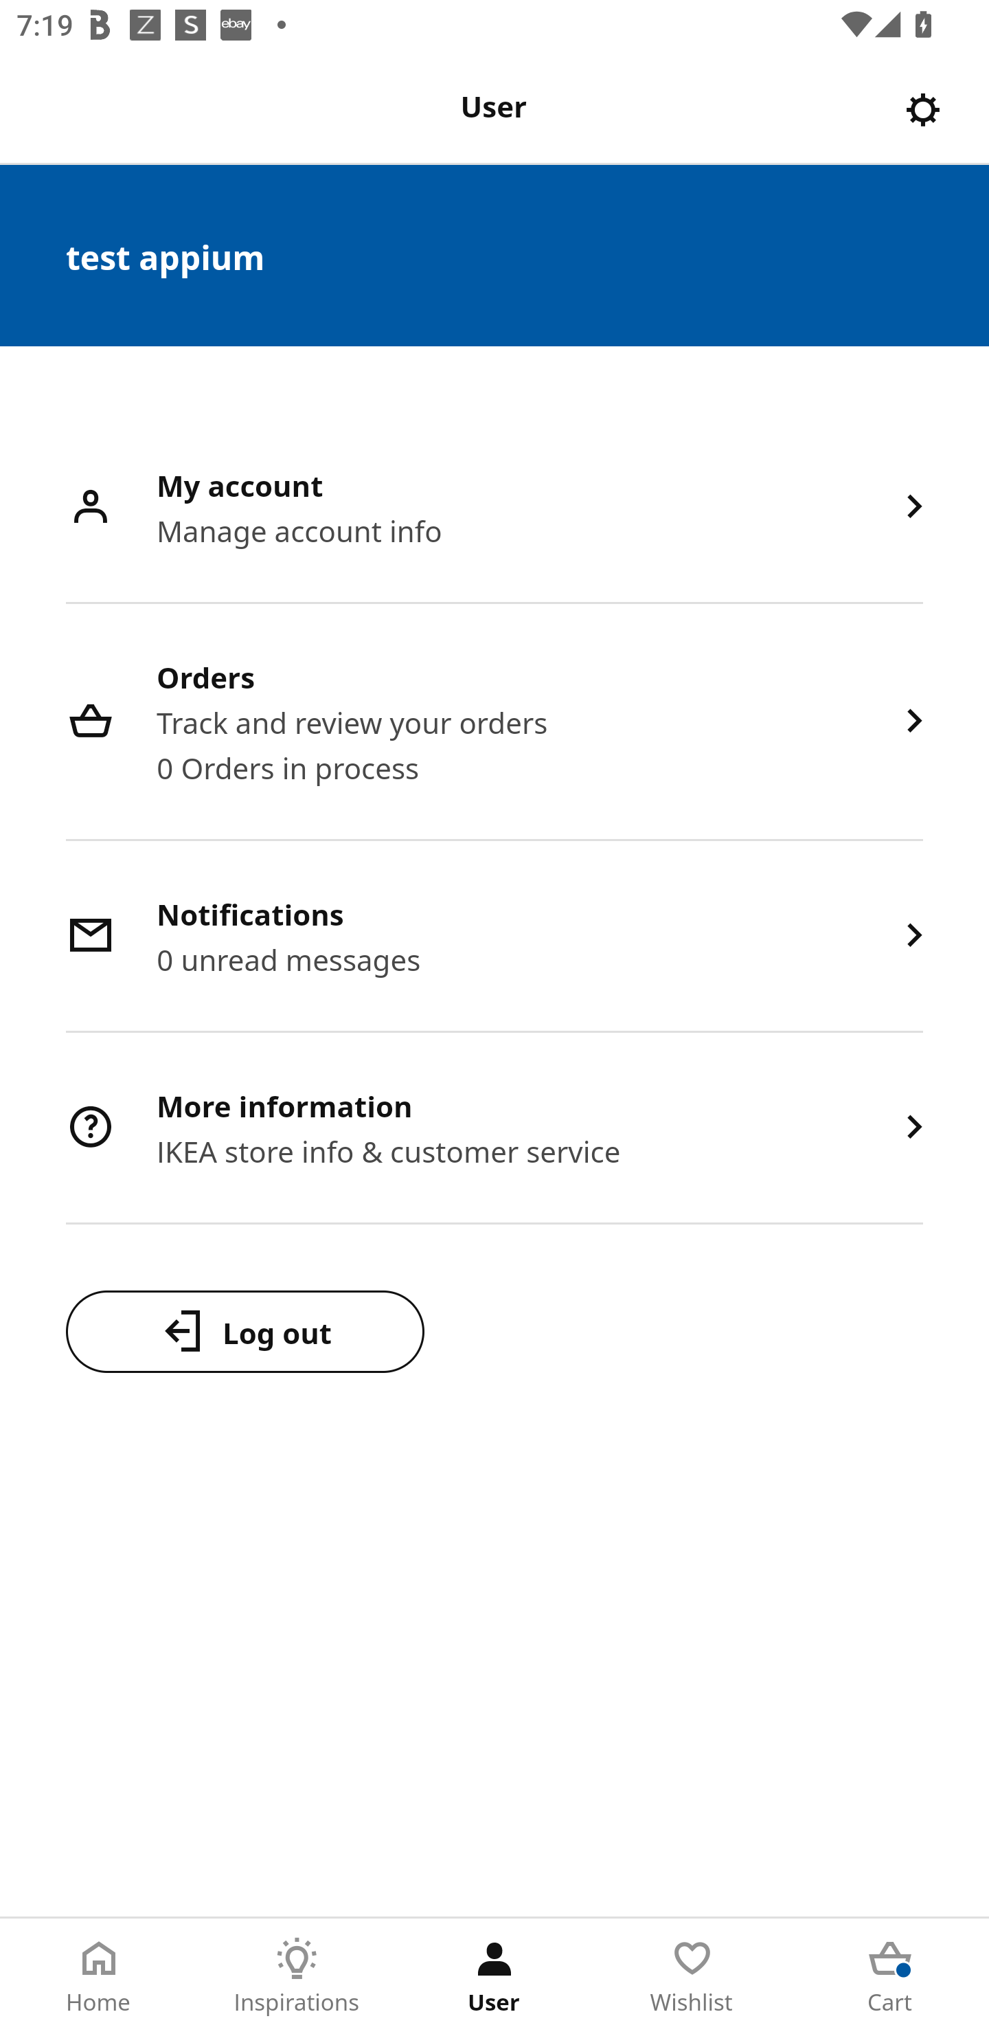 This screenshot has width=989, height=2034. I want to click on Log out, so click(245, 1331).